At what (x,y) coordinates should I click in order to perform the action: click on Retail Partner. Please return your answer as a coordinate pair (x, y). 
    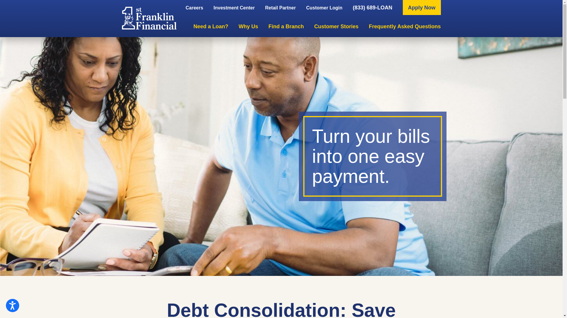
    Looking at the image, I should click on (281, 8).